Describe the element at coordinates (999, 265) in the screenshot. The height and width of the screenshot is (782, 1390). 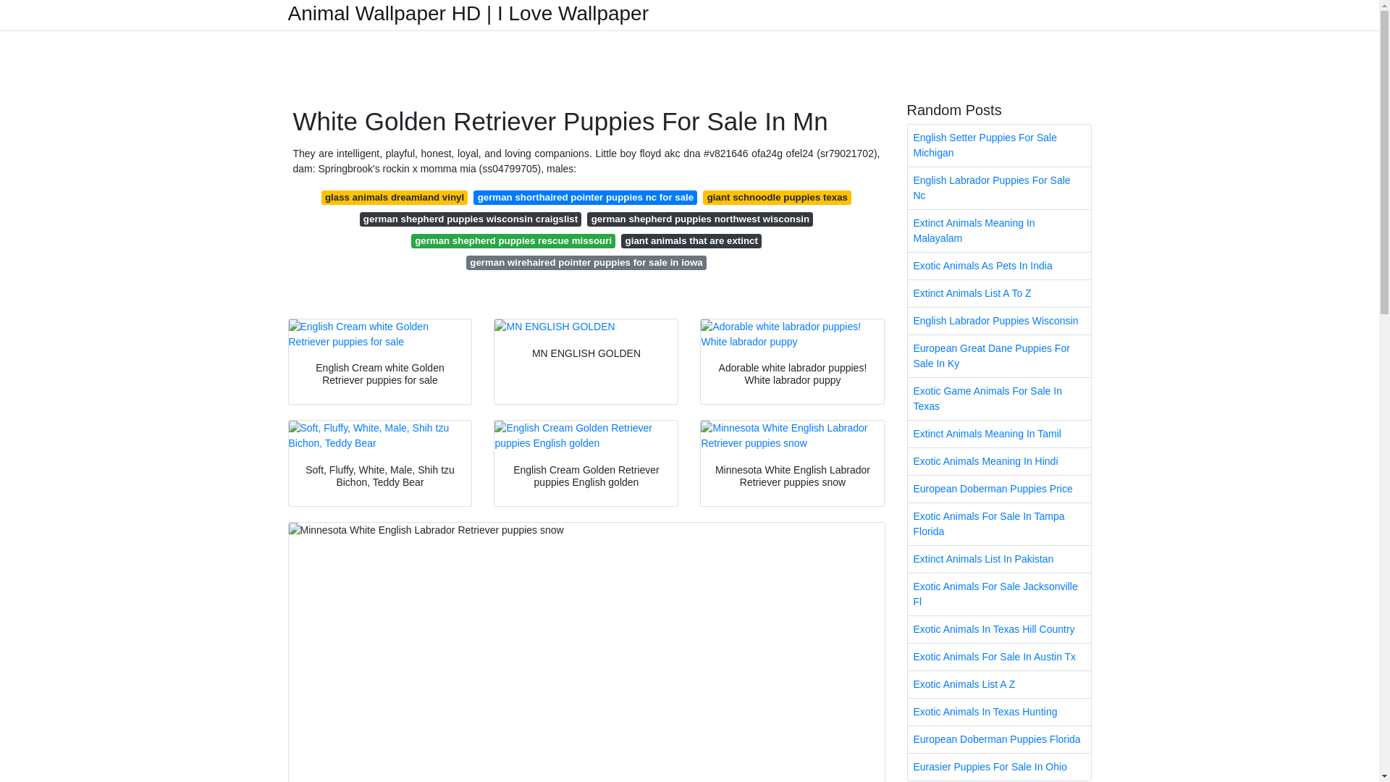
I see `Exotic Animals As Pets In India` at that location.